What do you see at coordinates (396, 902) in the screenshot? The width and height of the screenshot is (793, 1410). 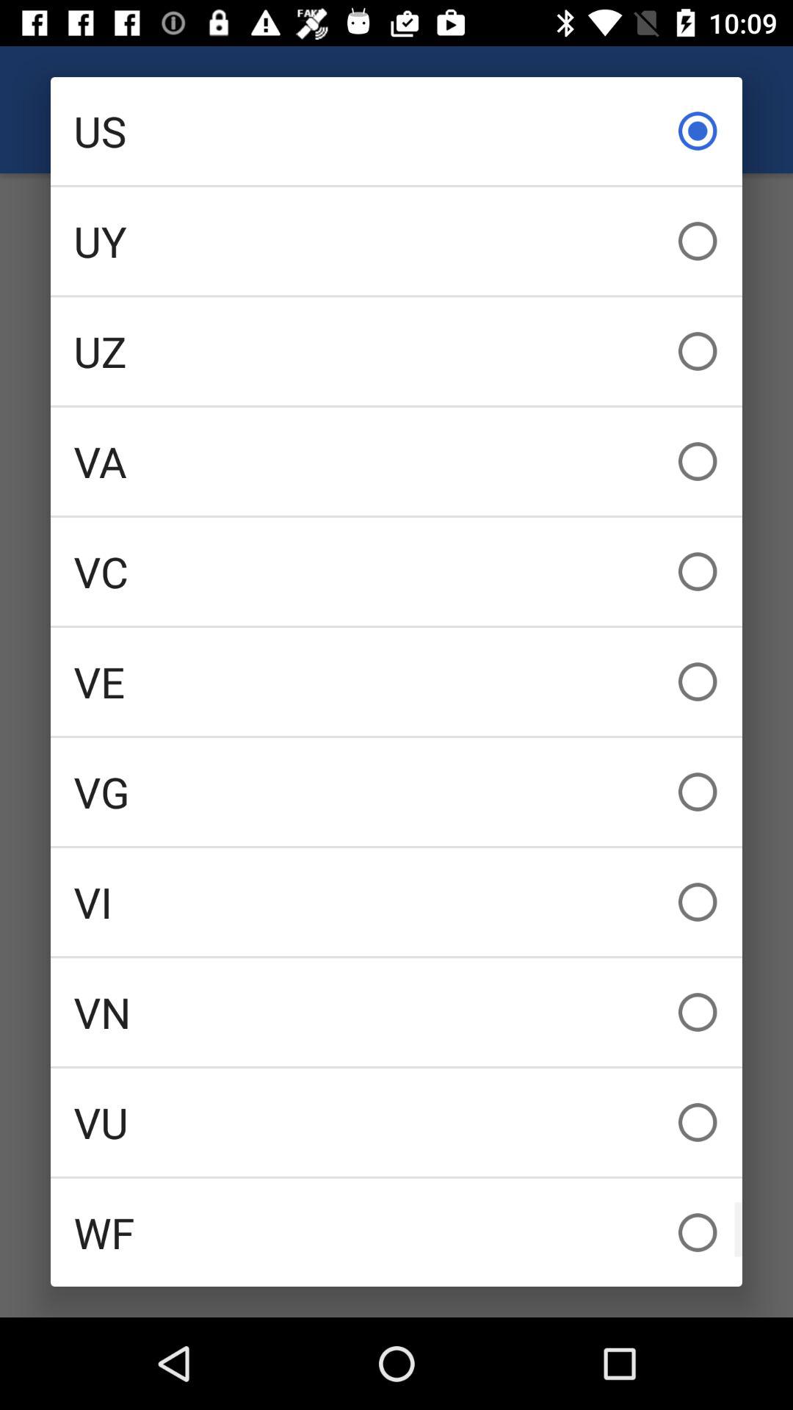 I see `open the vi item` at bounding box center [396, 902].